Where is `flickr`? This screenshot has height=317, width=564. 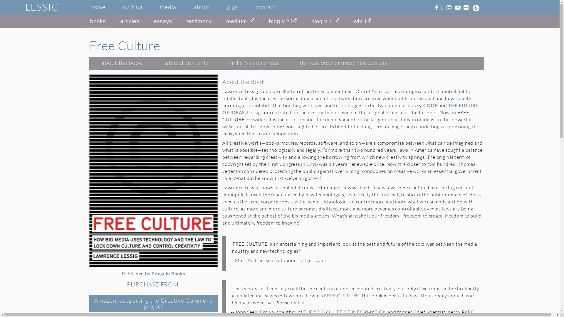 flickr is located at coordinates (466, 8).